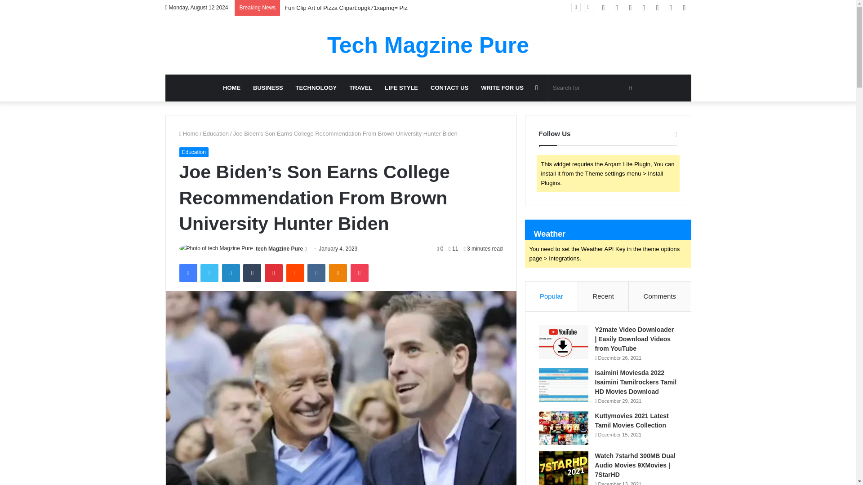 The height and width of the screenshot is (485, 863). I want to click on Facebook, so click(187, 273).